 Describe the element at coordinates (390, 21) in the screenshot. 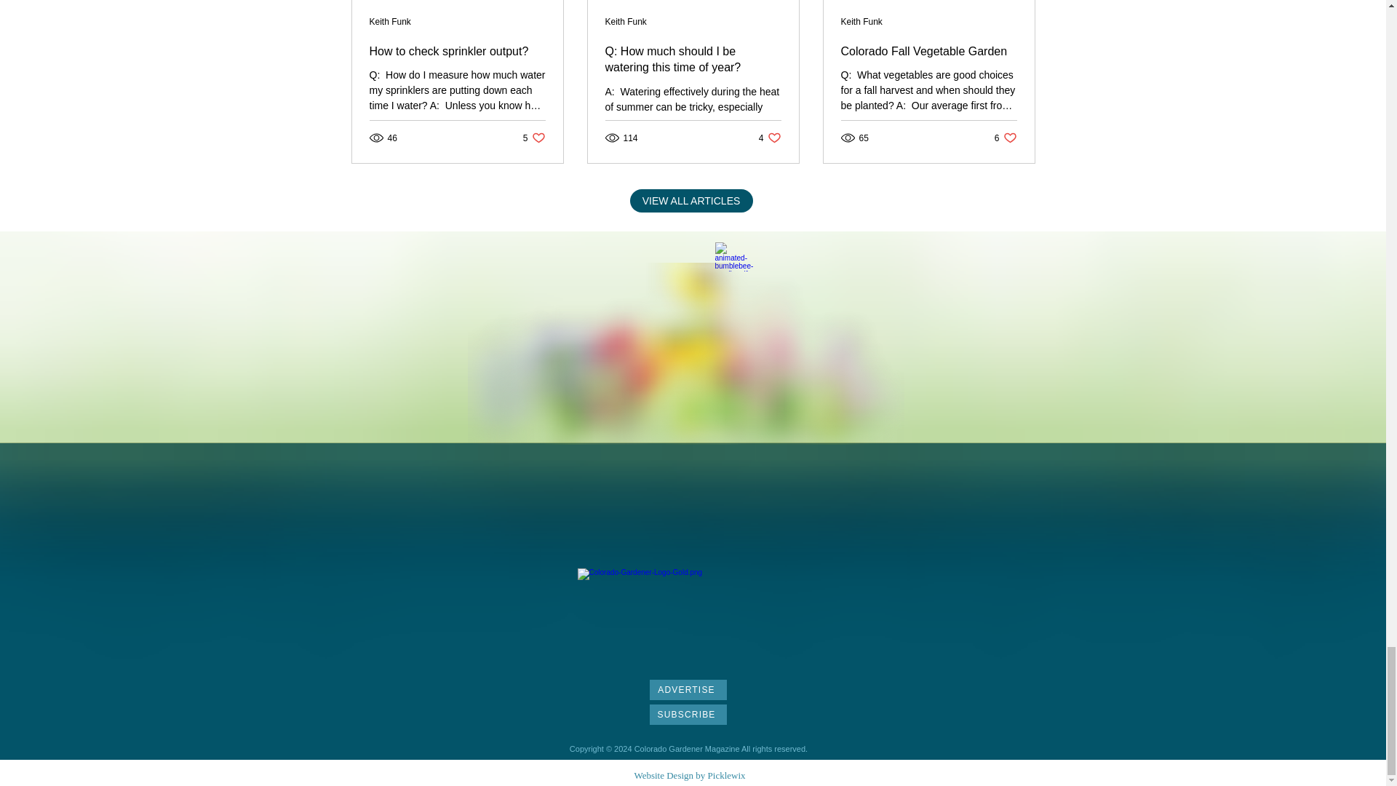

I see `Keith Funk` at that location.